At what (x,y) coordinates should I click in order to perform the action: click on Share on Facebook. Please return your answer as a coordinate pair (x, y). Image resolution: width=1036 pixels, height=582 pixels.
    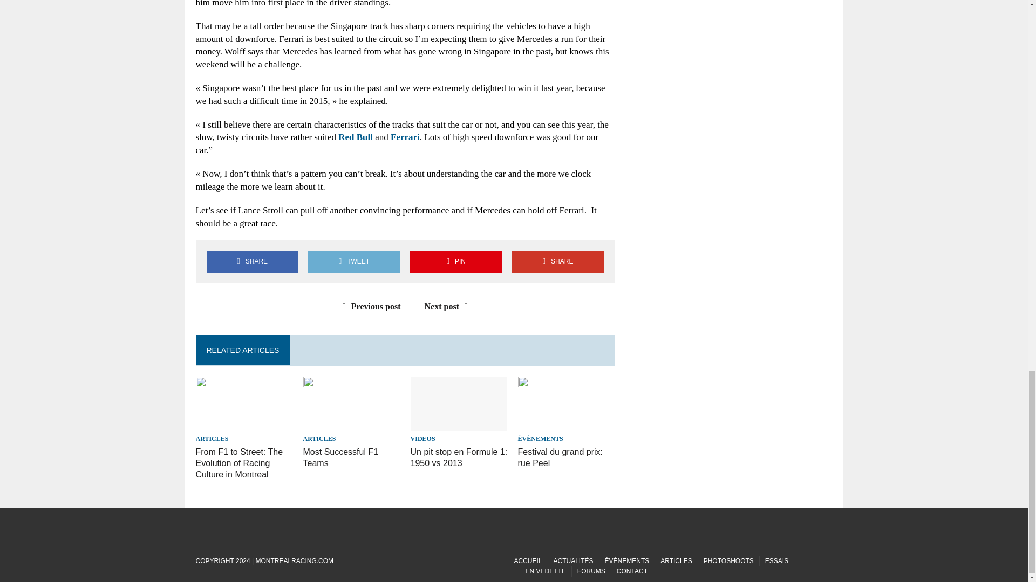
    Looking at the image, I should click on (252, 261).